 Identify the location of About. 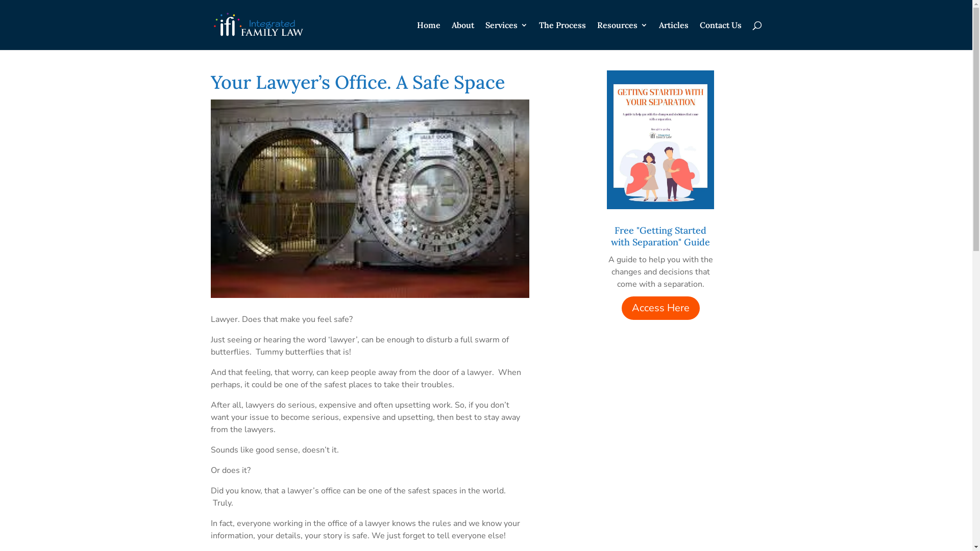
(462, 36).